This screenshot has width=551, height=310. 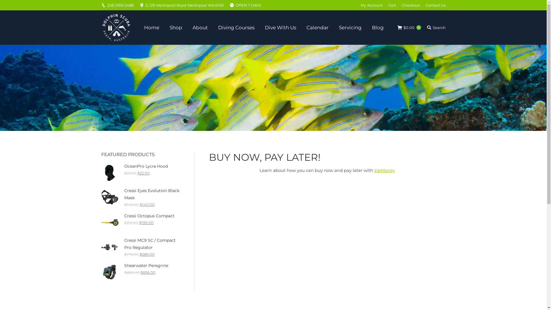 What do you see at coordinates (385, 170) in the screenshot?
I see `zipMoney` at bounding box center [385, 170].